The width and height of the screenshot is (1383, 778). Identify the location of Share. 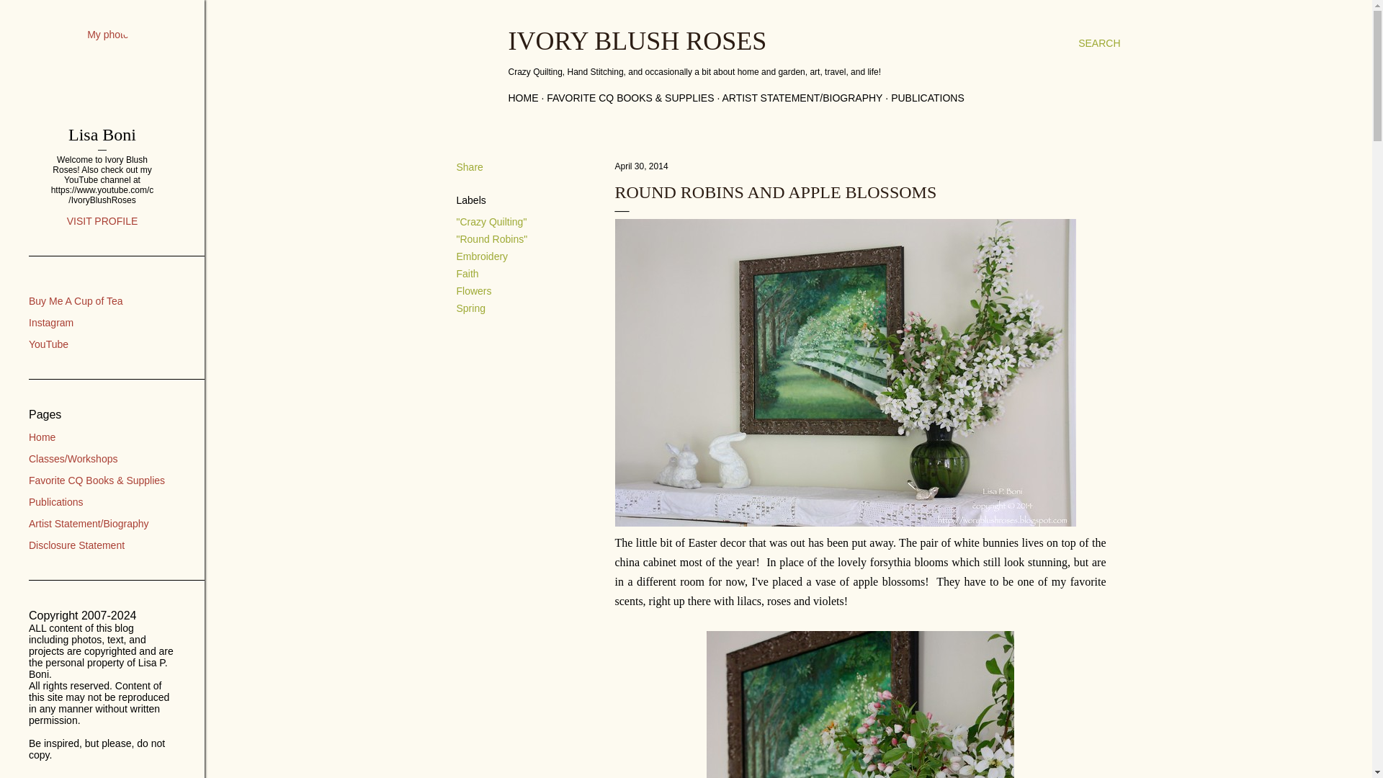
(470, 166).